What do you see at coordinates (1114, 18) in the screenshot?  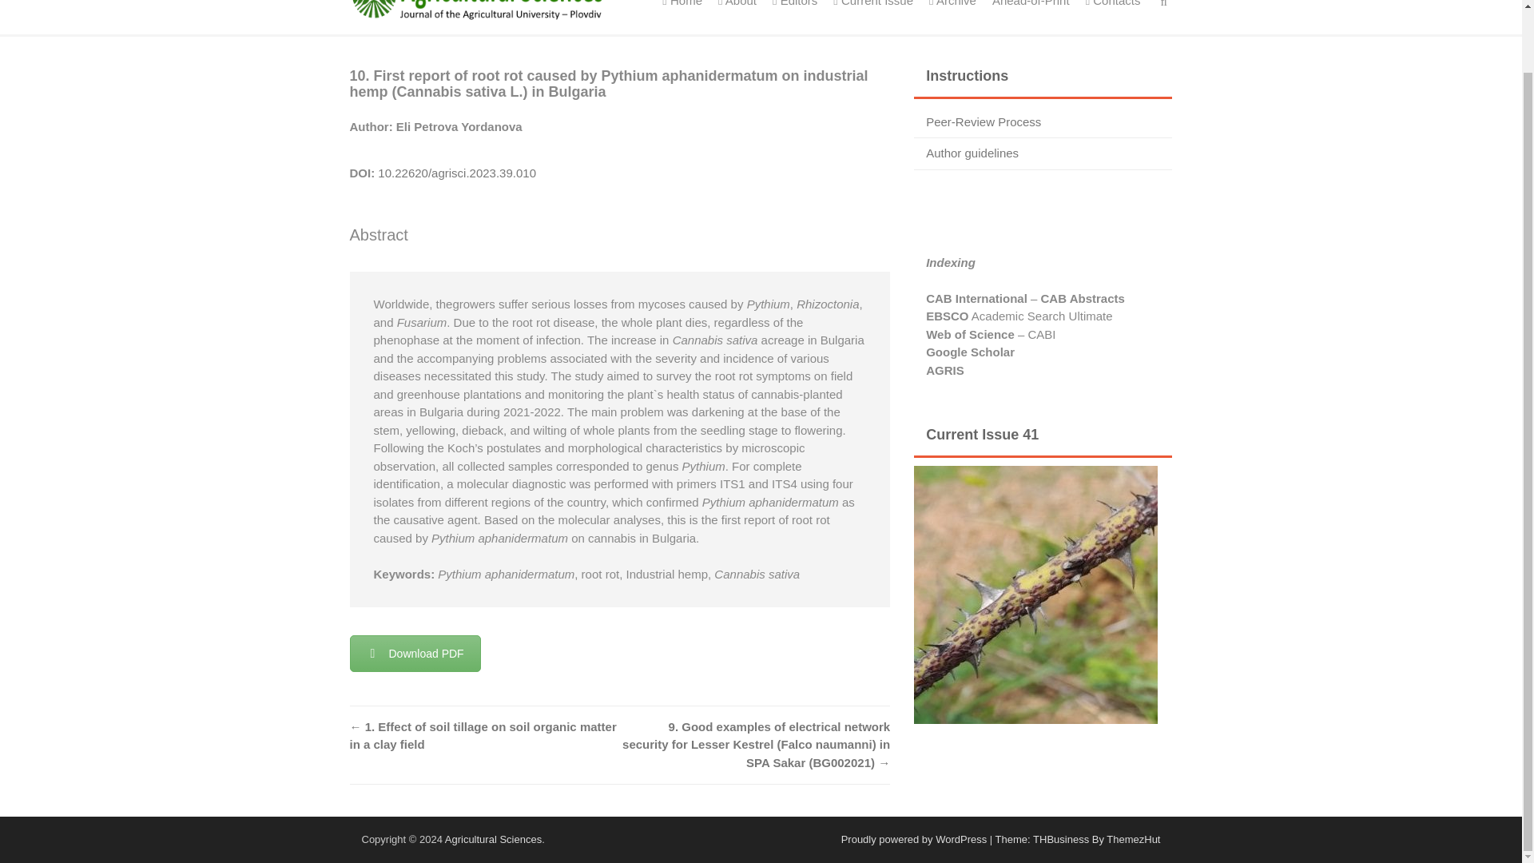 I see `Contacts` at bounding box center [1114, 18].